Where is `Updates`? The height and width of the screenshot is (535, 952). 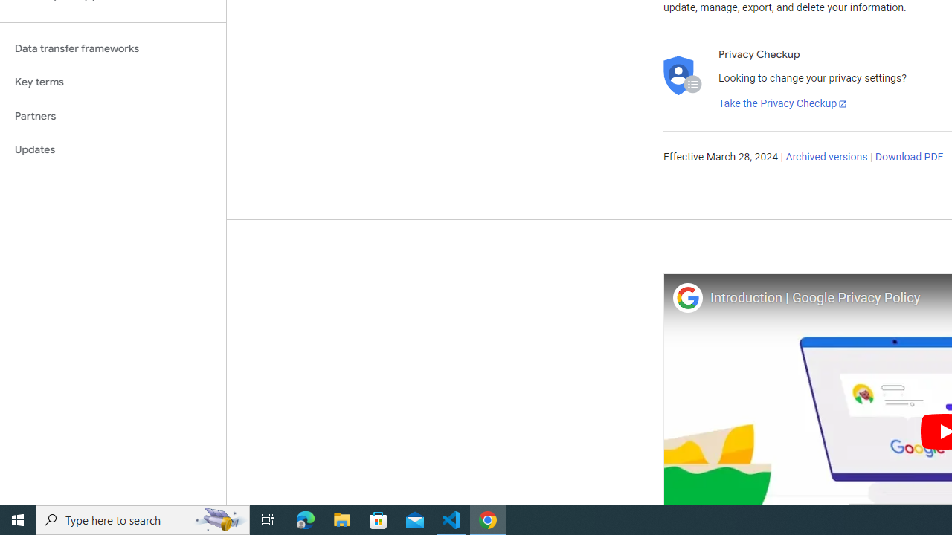
Updates is located at coordinates (113, 150).